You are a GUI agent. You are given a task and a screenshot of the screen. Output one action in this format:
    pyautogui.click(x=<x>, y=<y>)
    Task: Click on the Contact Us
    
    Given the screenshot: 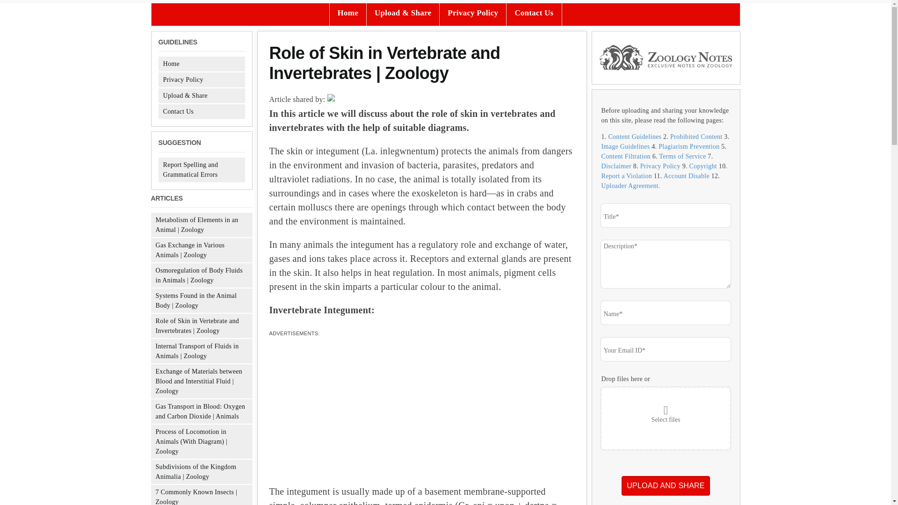 What is the action you would take?
    pyautogui.click(x=178, y=111)
    